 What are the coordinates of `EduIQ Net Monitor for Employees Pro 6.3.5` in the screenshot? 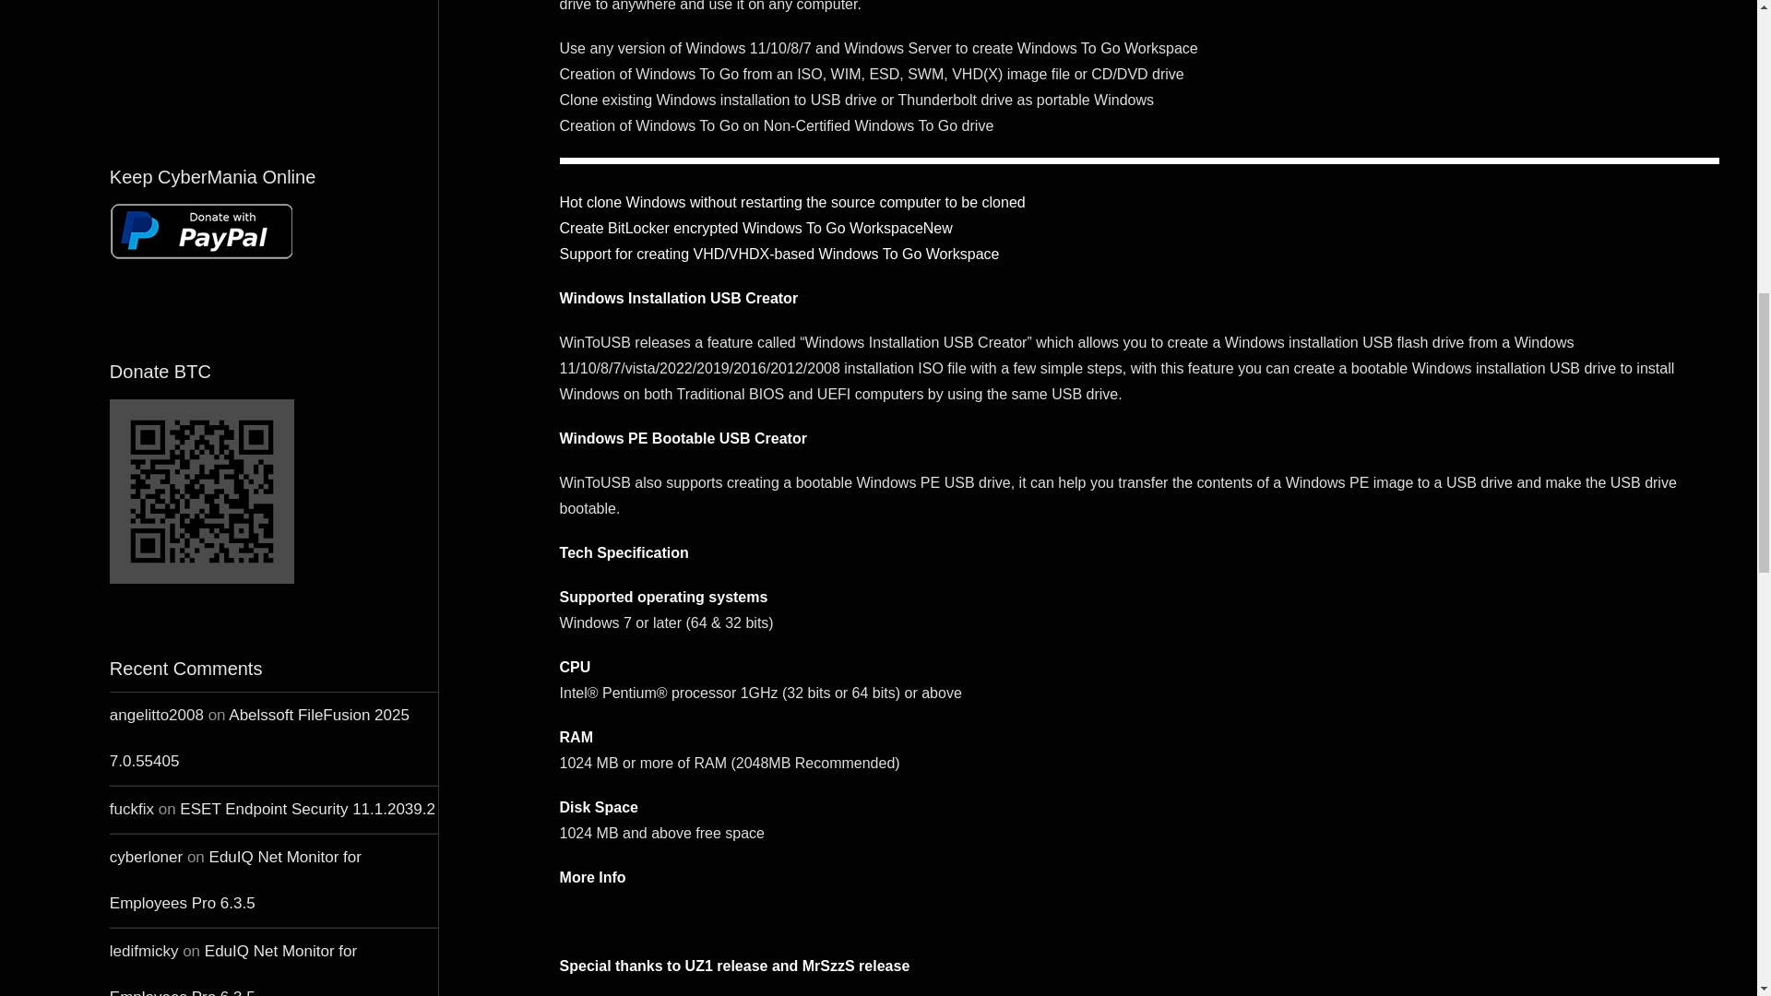 It's located at (235, 880).